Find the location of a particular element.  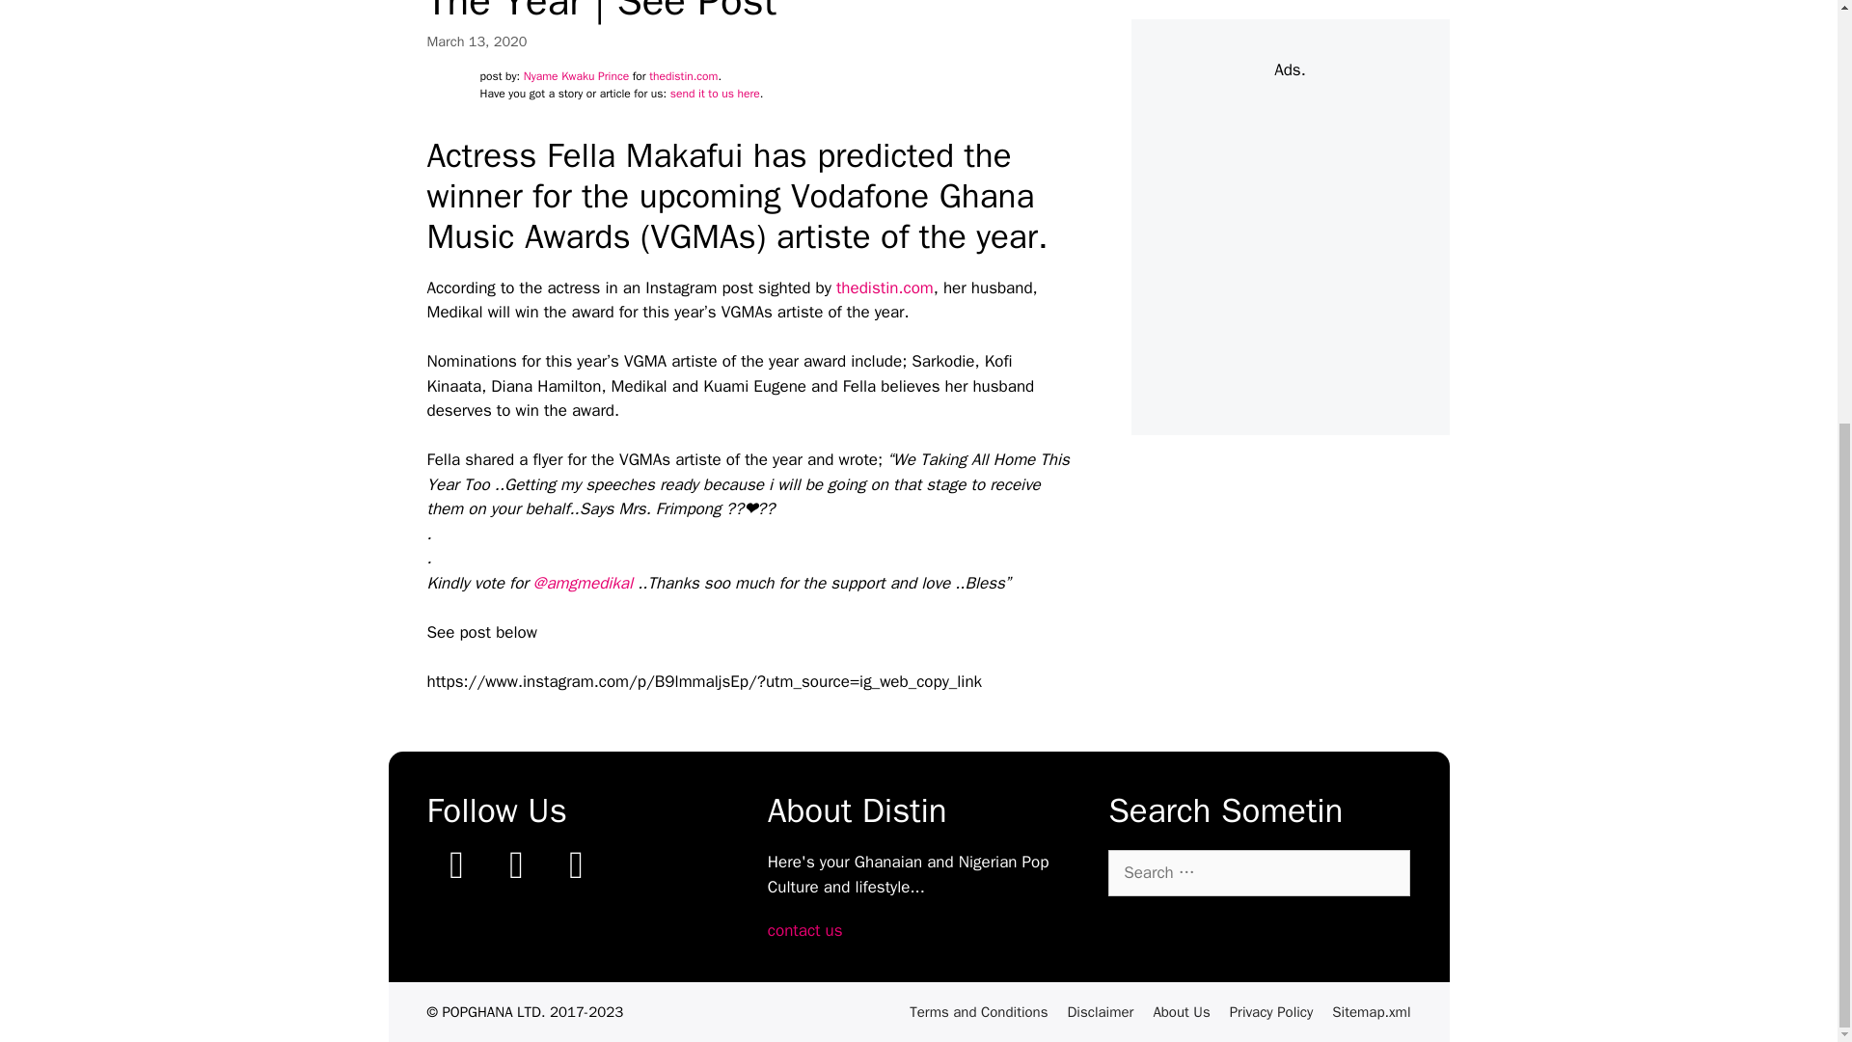

Disclaimer is located at coordinates (1100, 1012).